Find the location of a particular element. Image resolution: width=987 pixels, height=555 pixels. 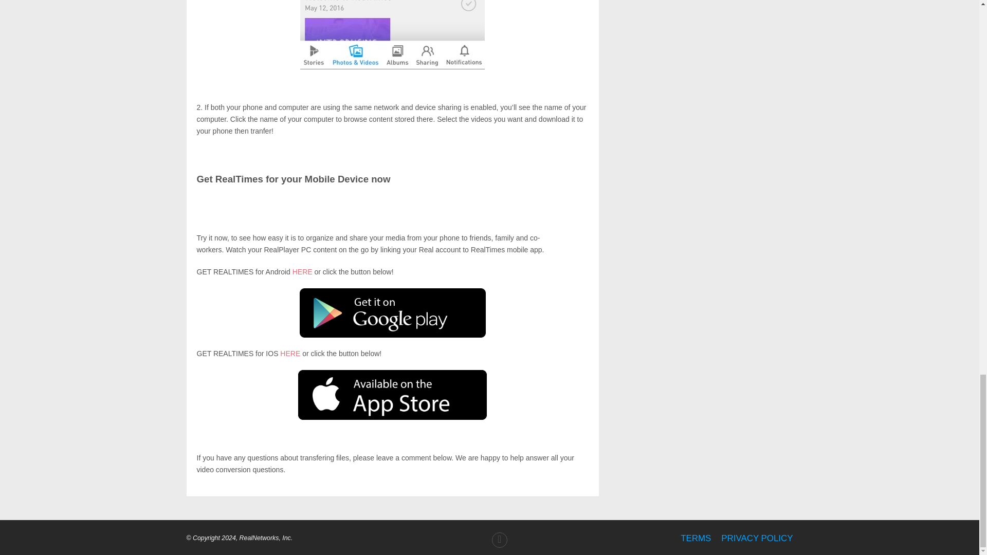

HERE is located at coordinates (302, 271).